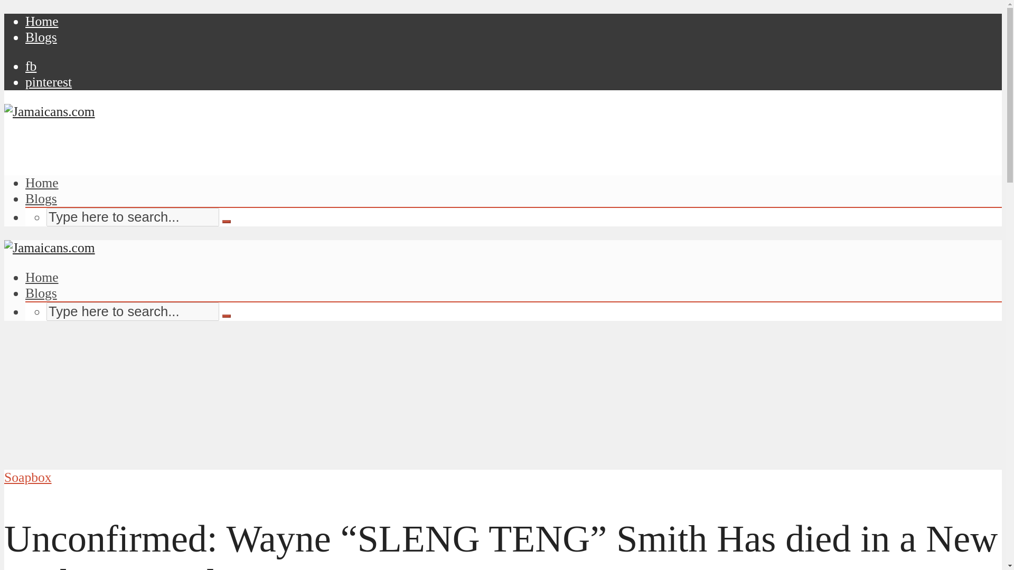 The width and height of the screenshot is (1014, 570). What do you see at coordinates (27, 477) in the screenshot?
I see `Soapbox` at bounding box center [27, 477].